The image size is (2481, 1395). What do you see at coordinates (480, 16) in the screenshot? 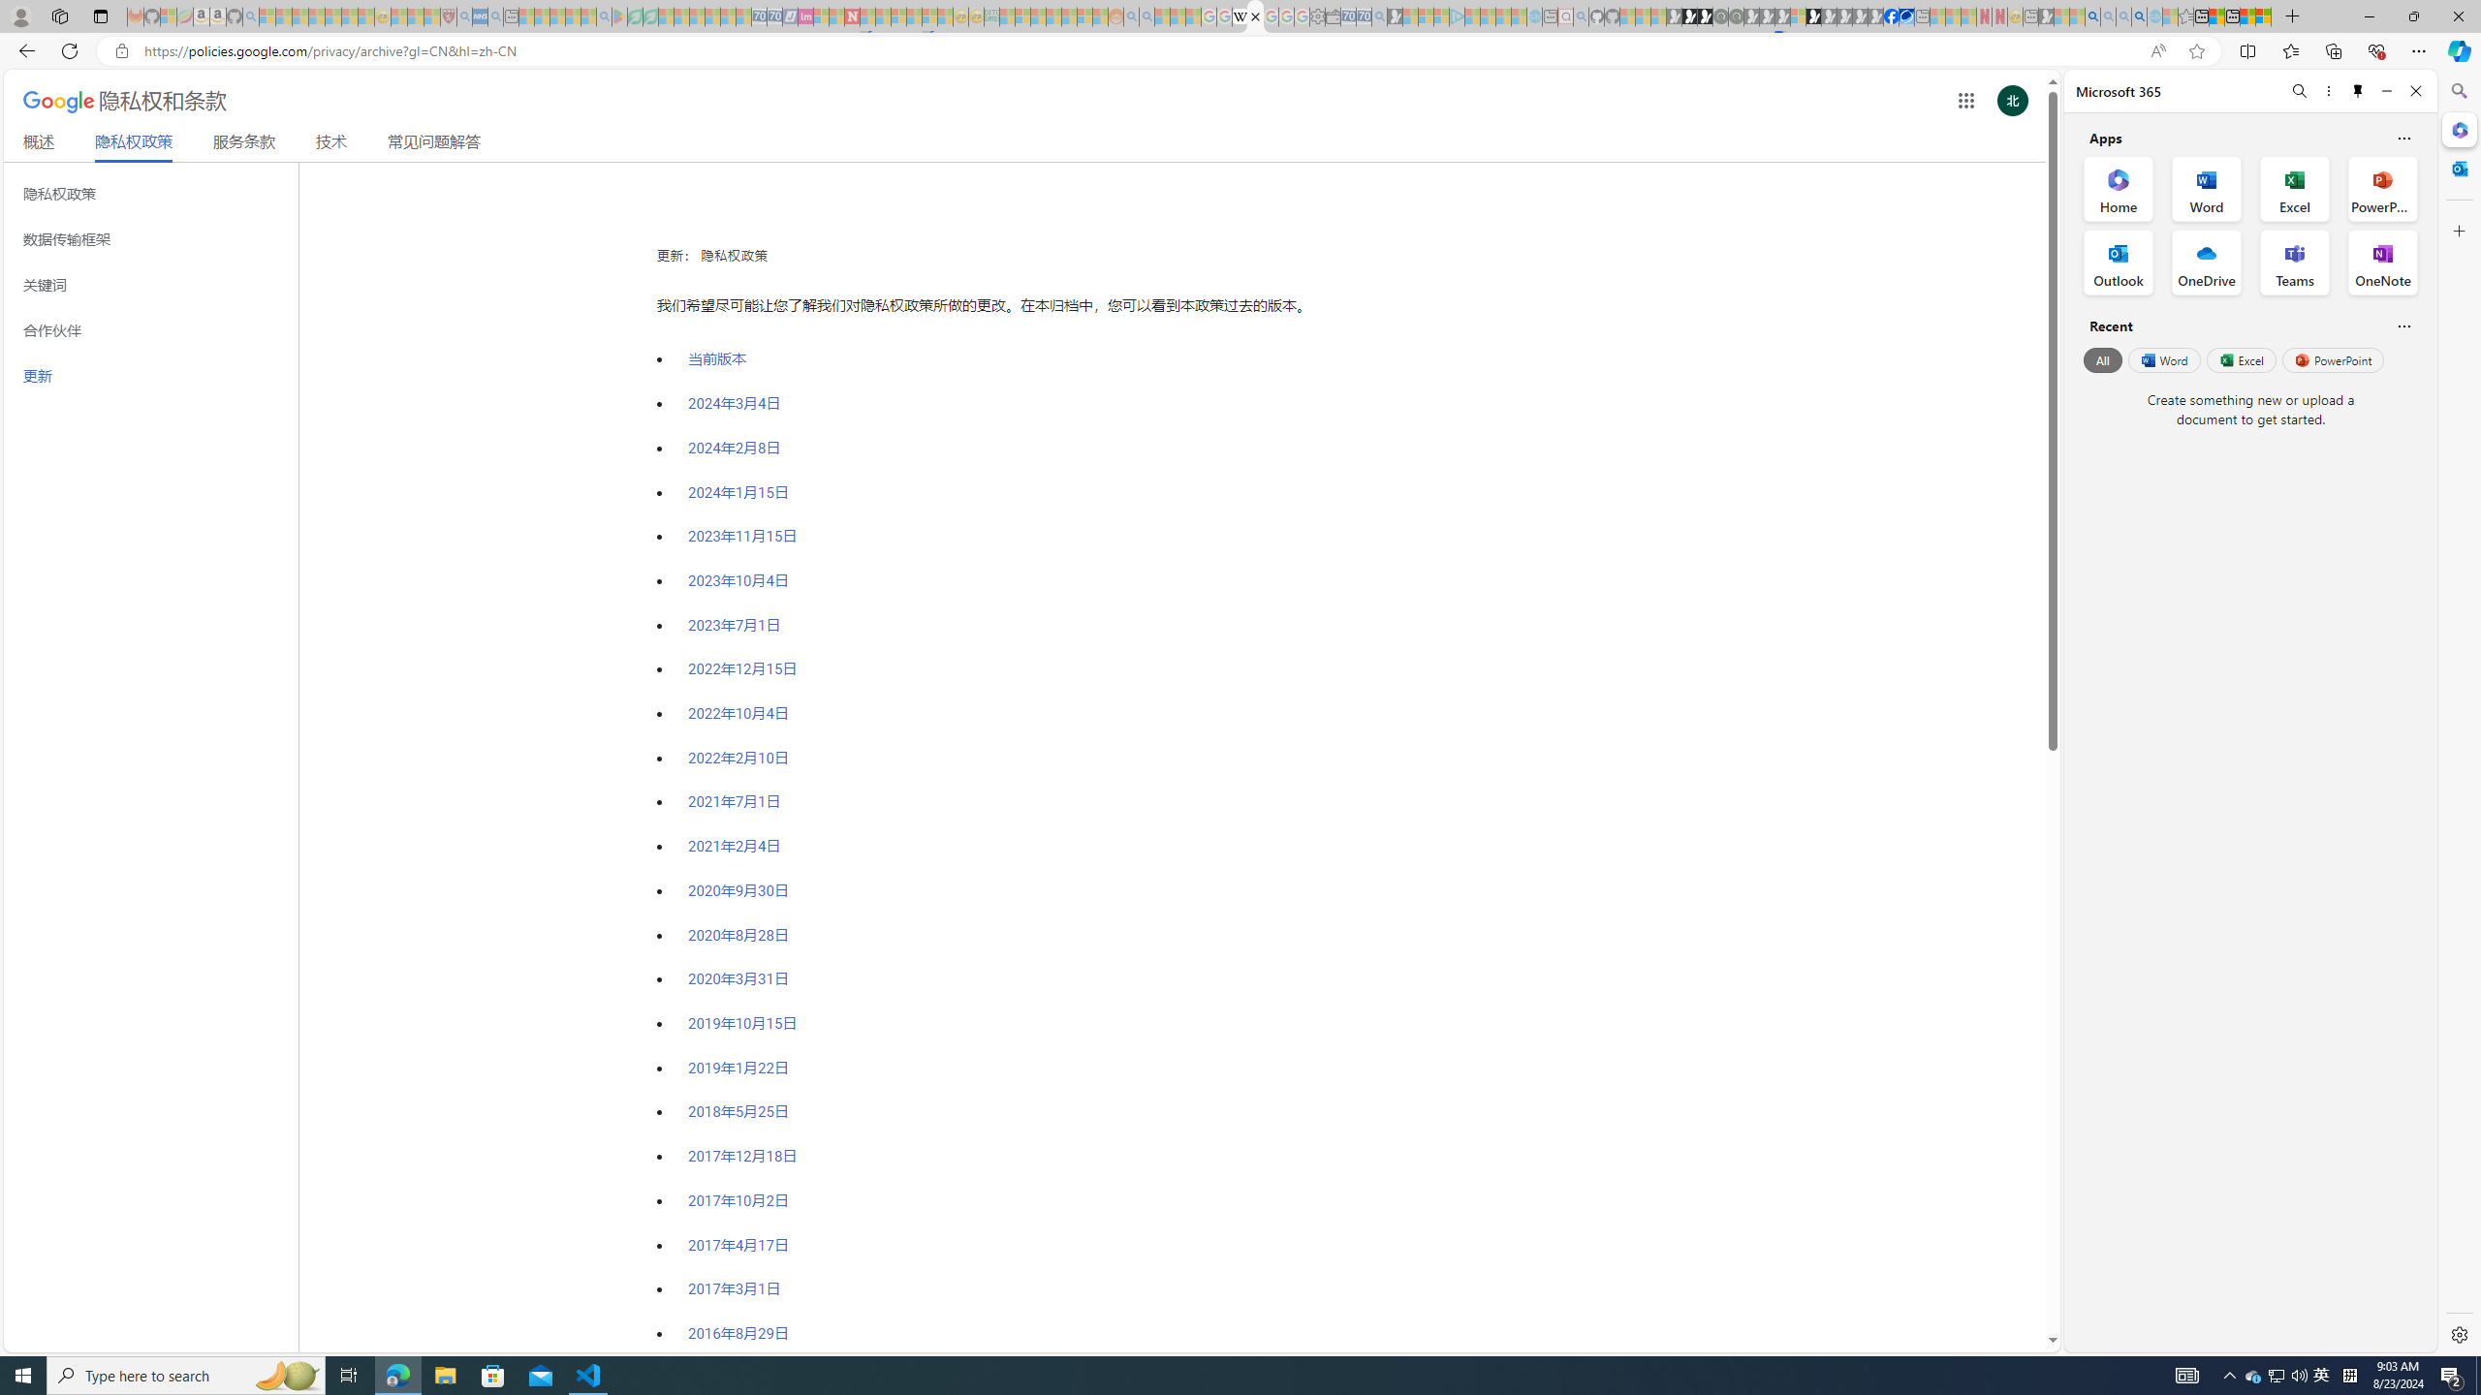
I see `NCL Adult Asthma Inhaler Choice Guideline - Sleeping` at bounding box center [480, 16].